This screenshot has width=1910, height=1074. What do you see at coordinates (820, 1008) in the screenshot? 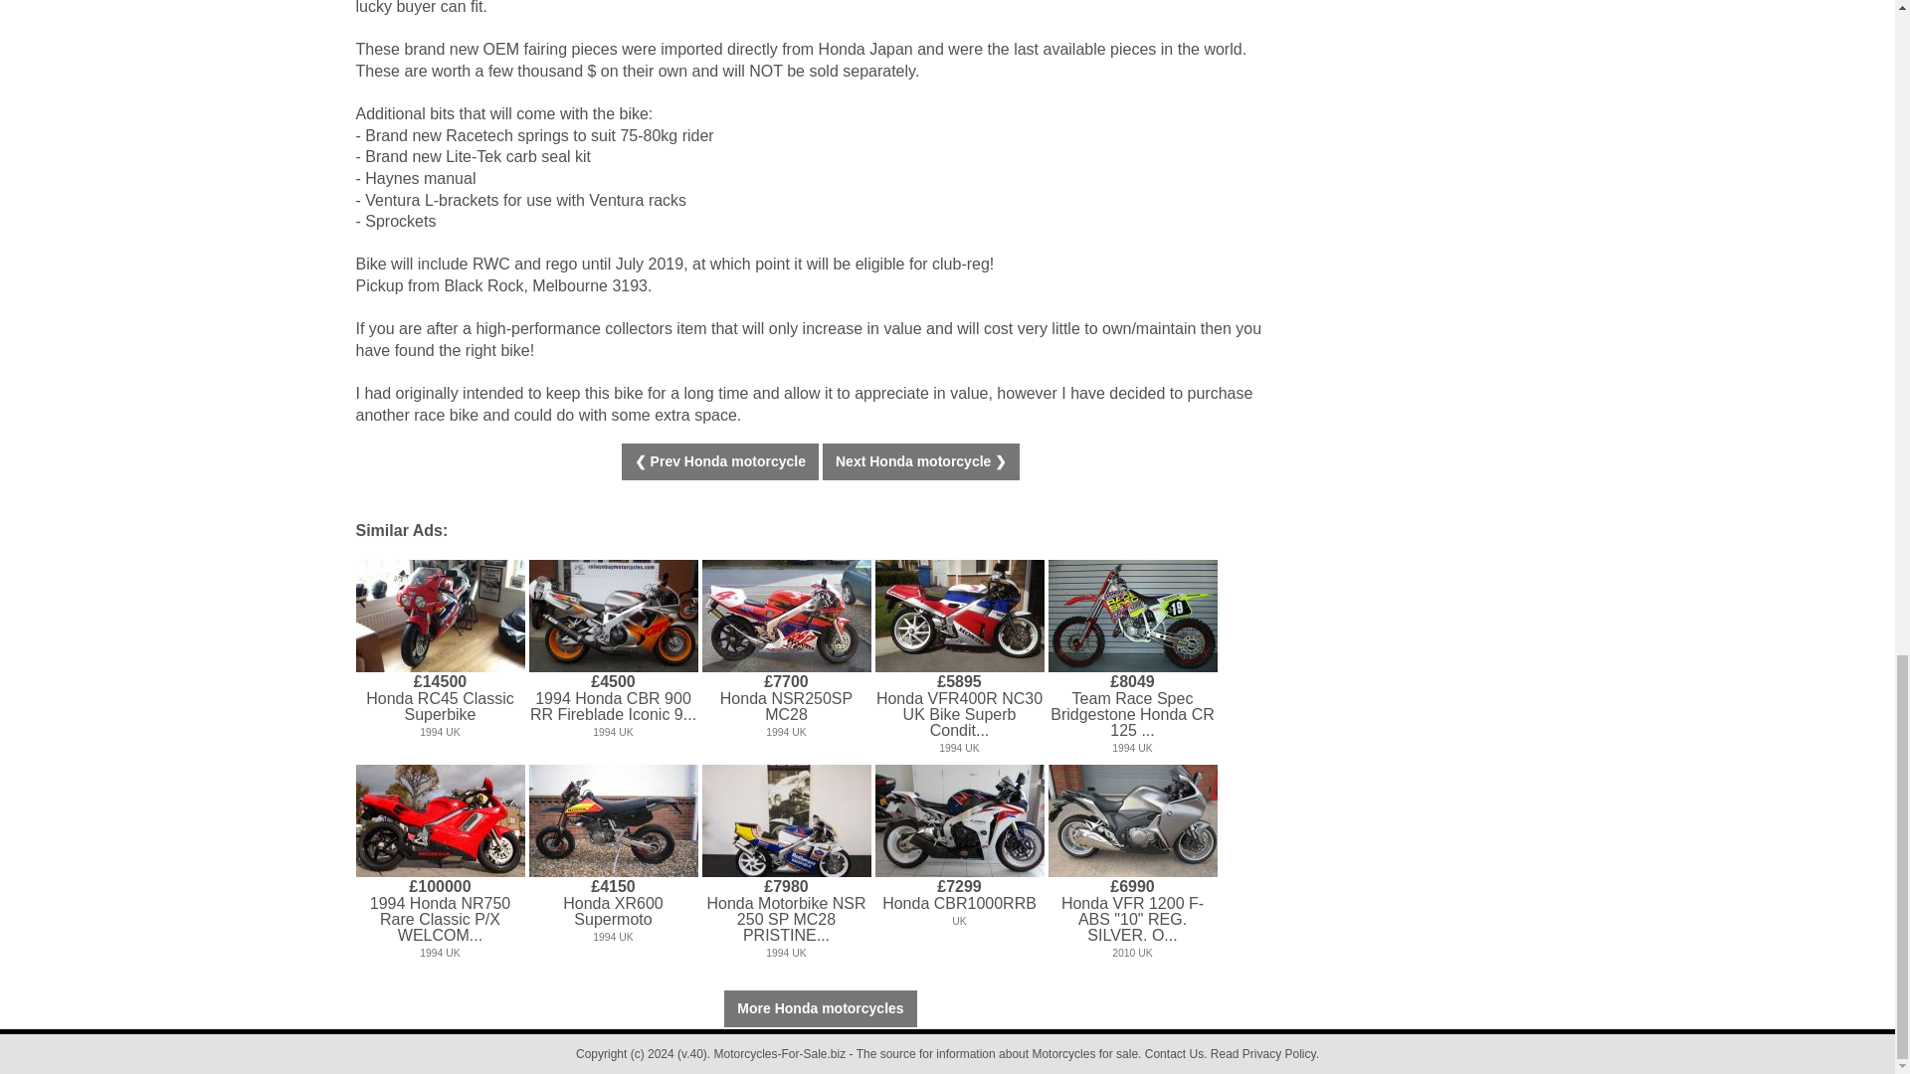
I see `More Honda motorcycles` at bounding box center [820, 1008].